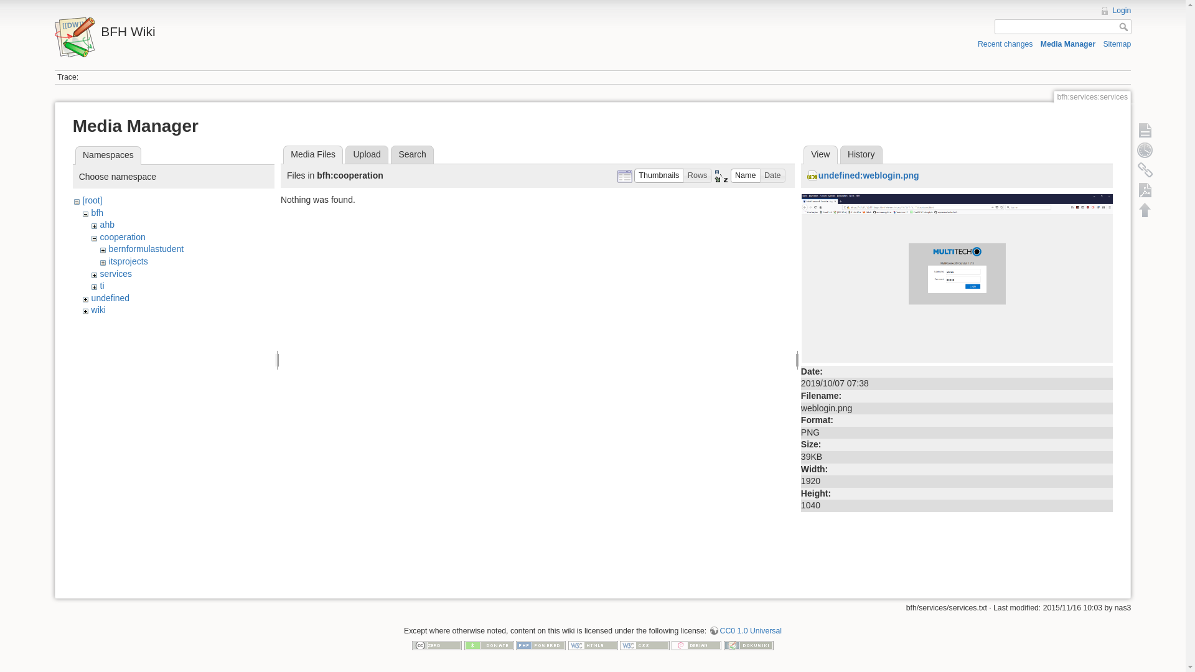 Image resolution: width=1195 pixels, height=672 pixels. I want to click on Show page [V], so click(1145, 130).